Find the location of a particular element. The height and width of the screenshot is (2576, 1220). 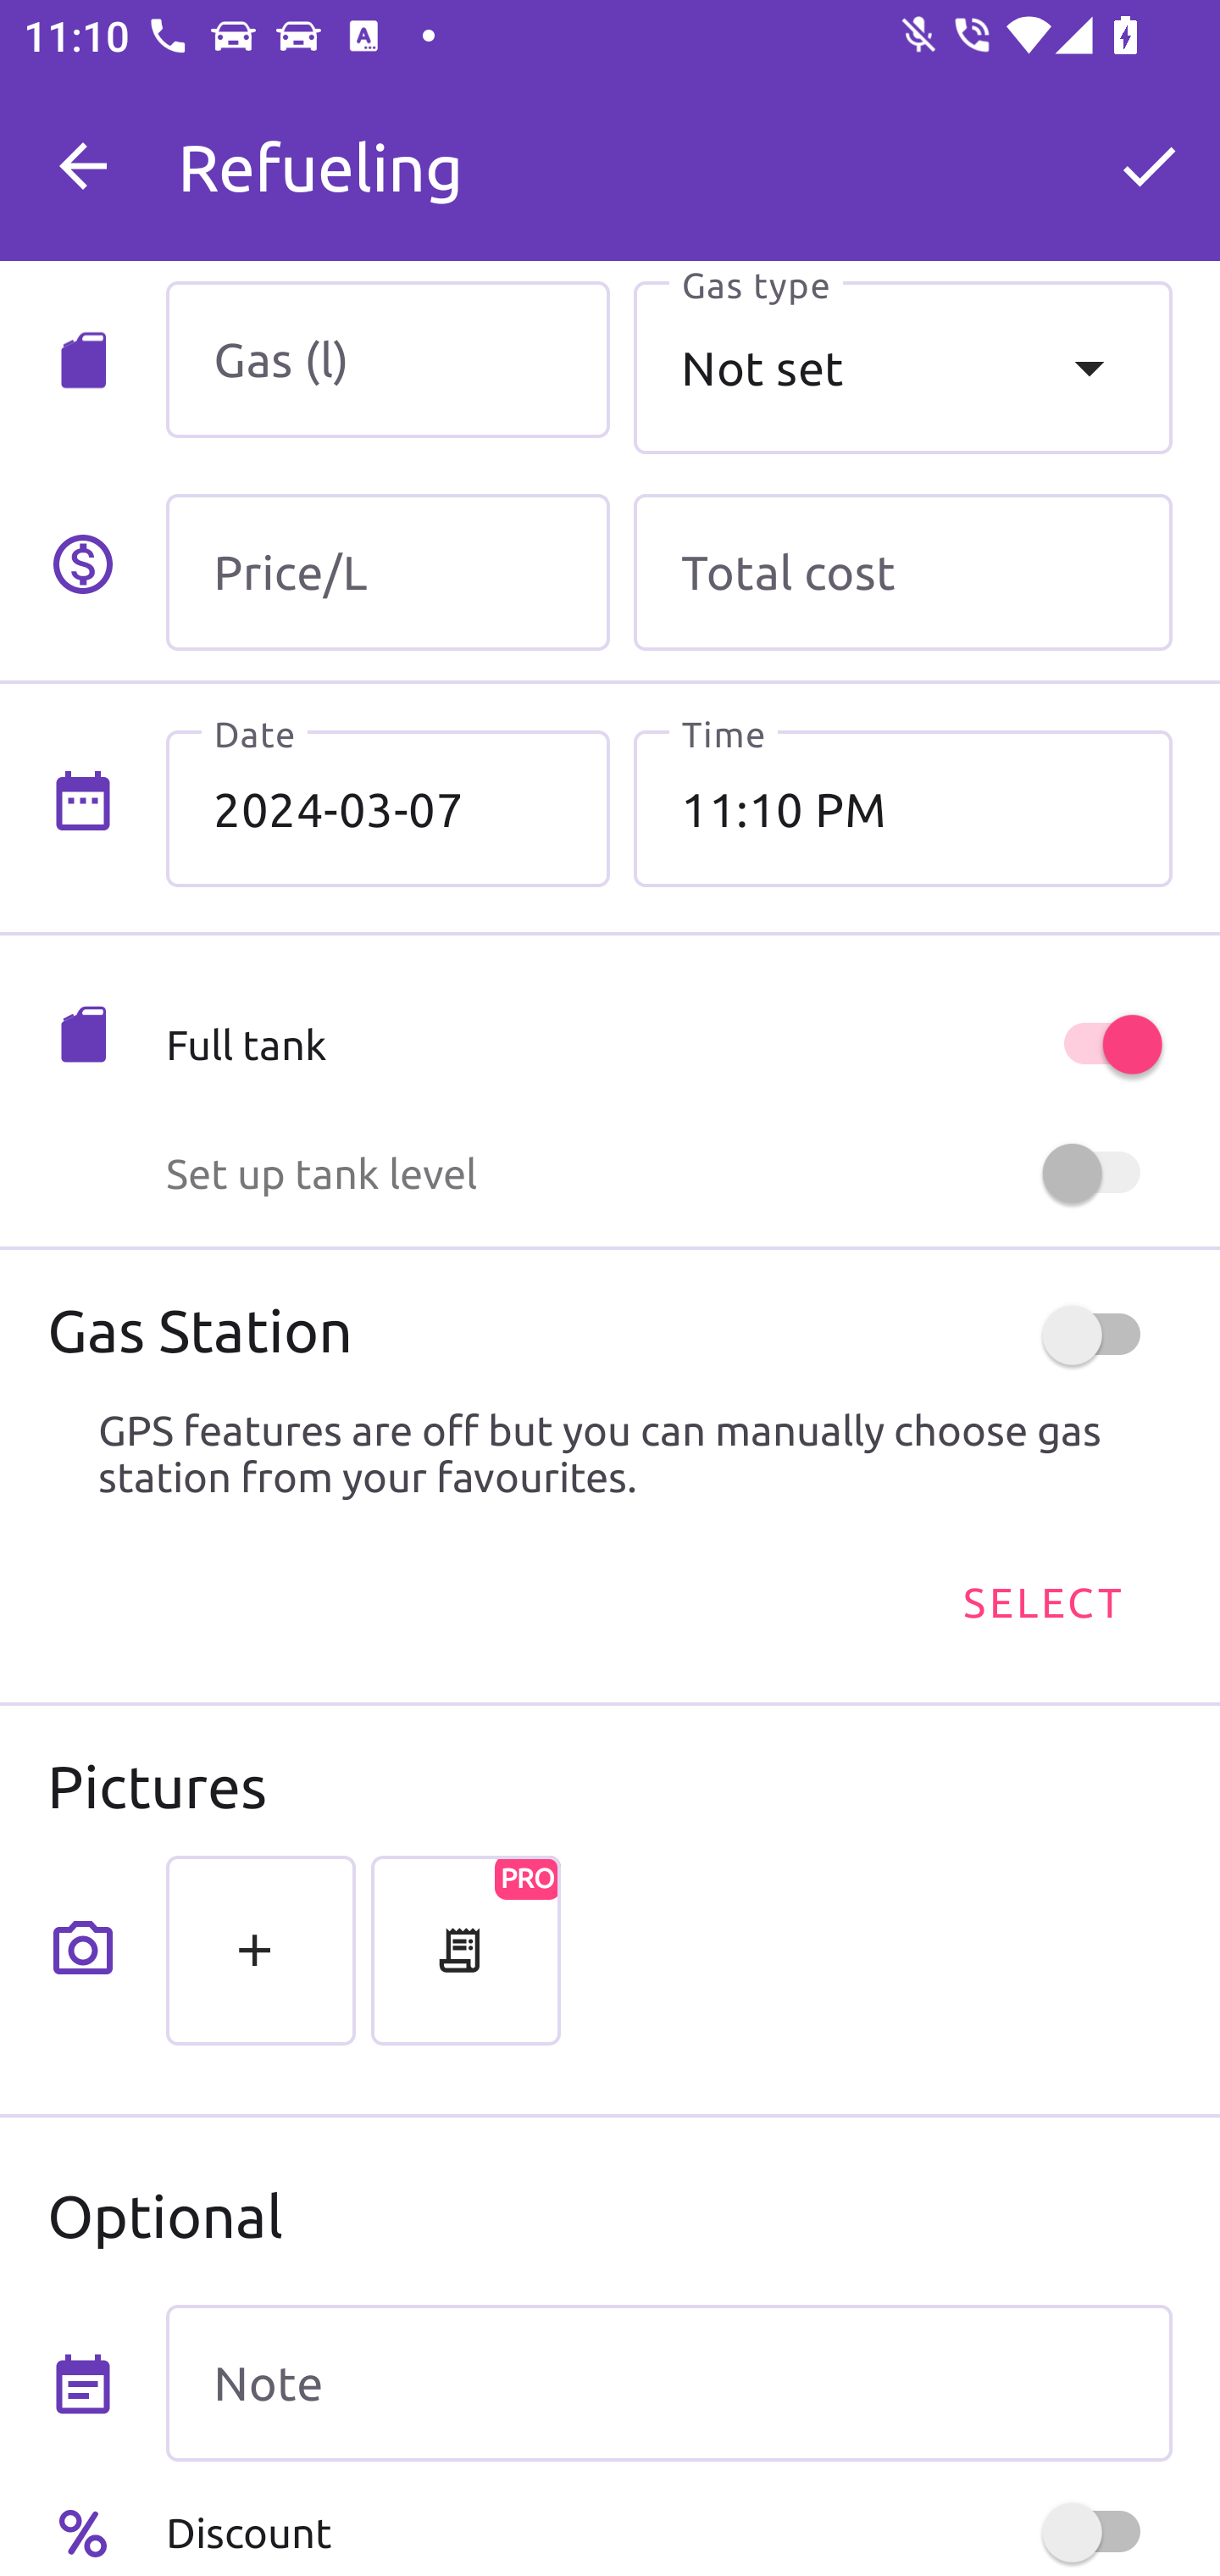

2024-03-07 is located at coordinates (388, 808).